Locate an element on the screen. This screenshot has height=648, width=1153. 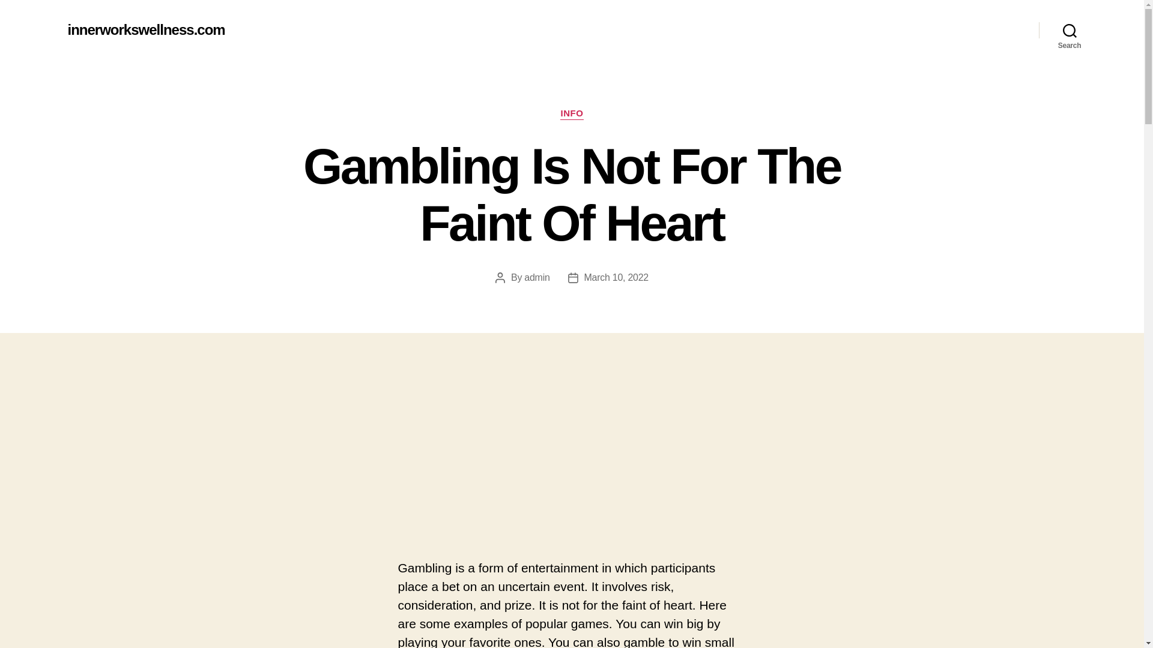
admin is located at coordinates (537, 277).